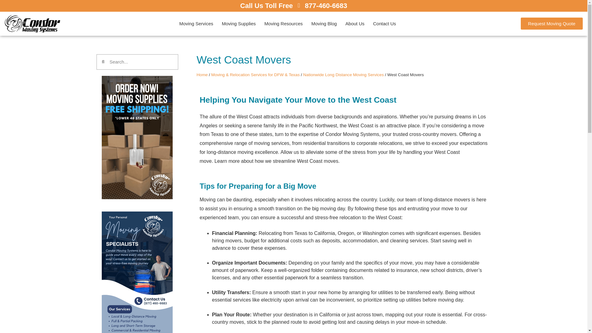 The width and height of the screenshot is (592, 333). What do you see at coordinates (141, 62) in the screenshot?
I see `Search` at bounding box center [141, 62].